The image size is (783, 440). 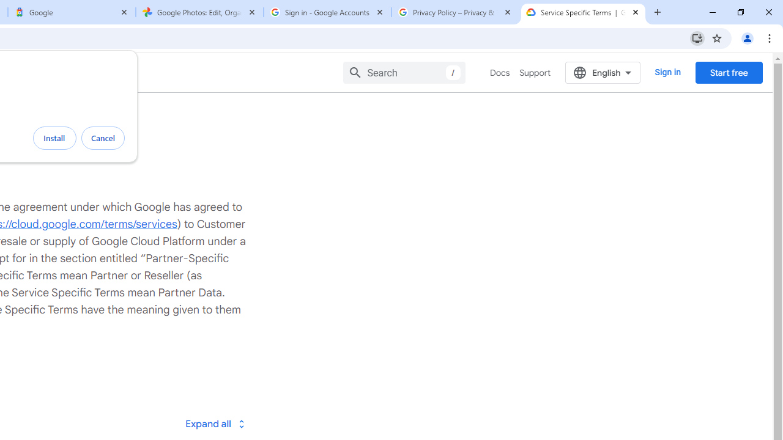 What do you see at coordinates (139, 227) in the screenshot?
I see `Tags` at bounding box center [139, 227].